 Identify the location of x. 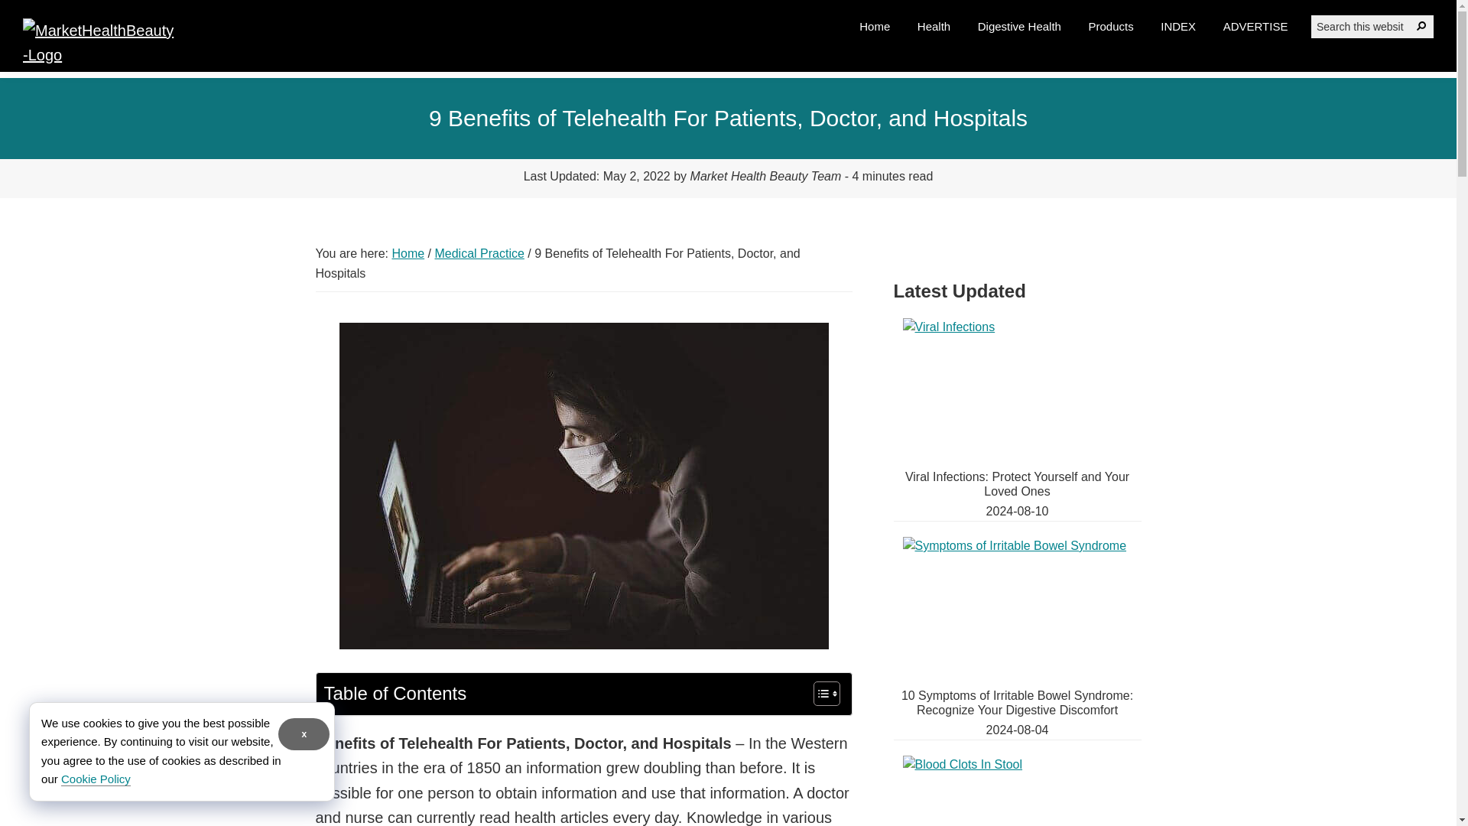
(304, 733).